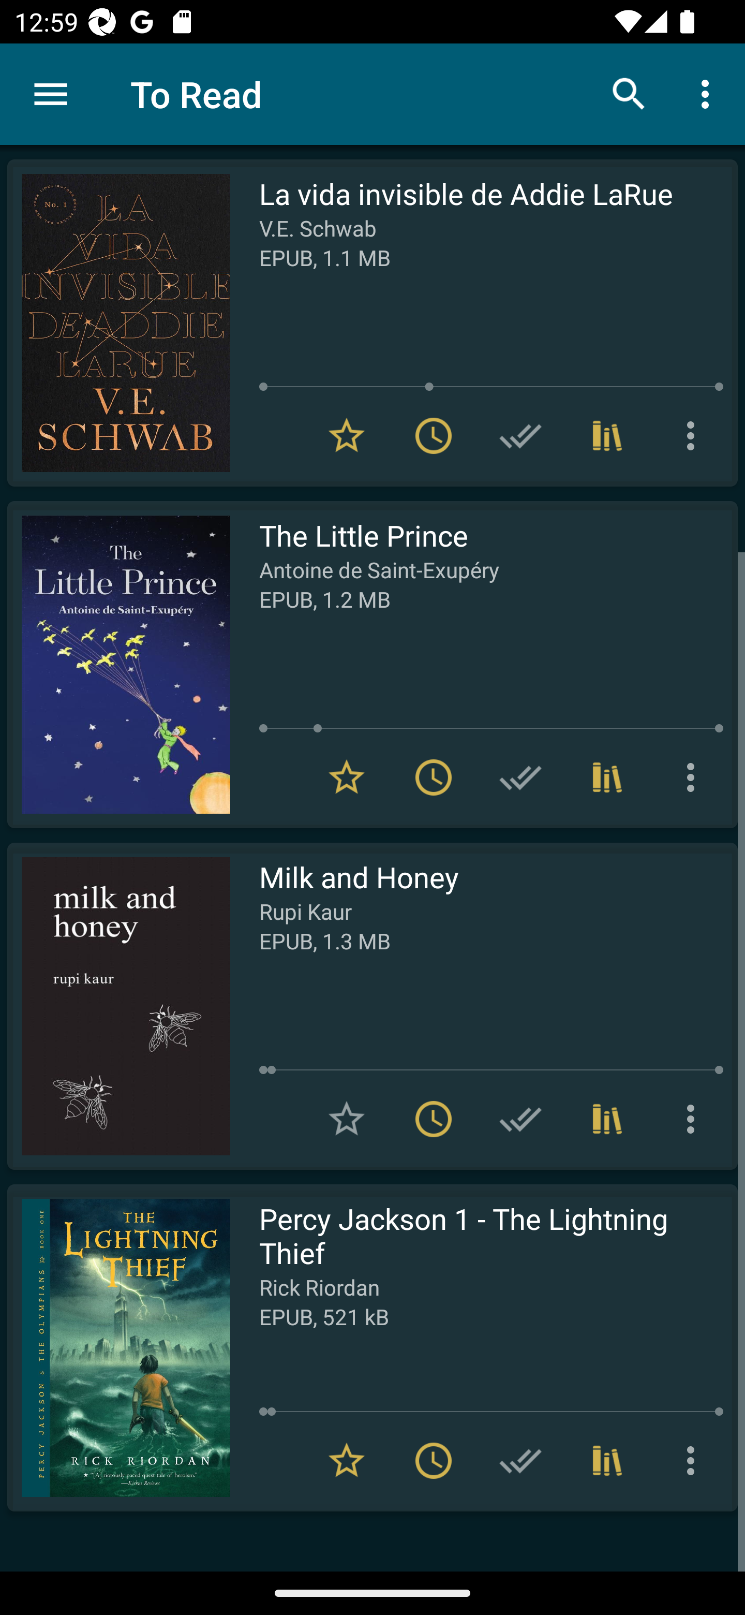 The width and height of the screenshot is (745, 1615). I want to click on Add to Have read, so click(520, 1461).